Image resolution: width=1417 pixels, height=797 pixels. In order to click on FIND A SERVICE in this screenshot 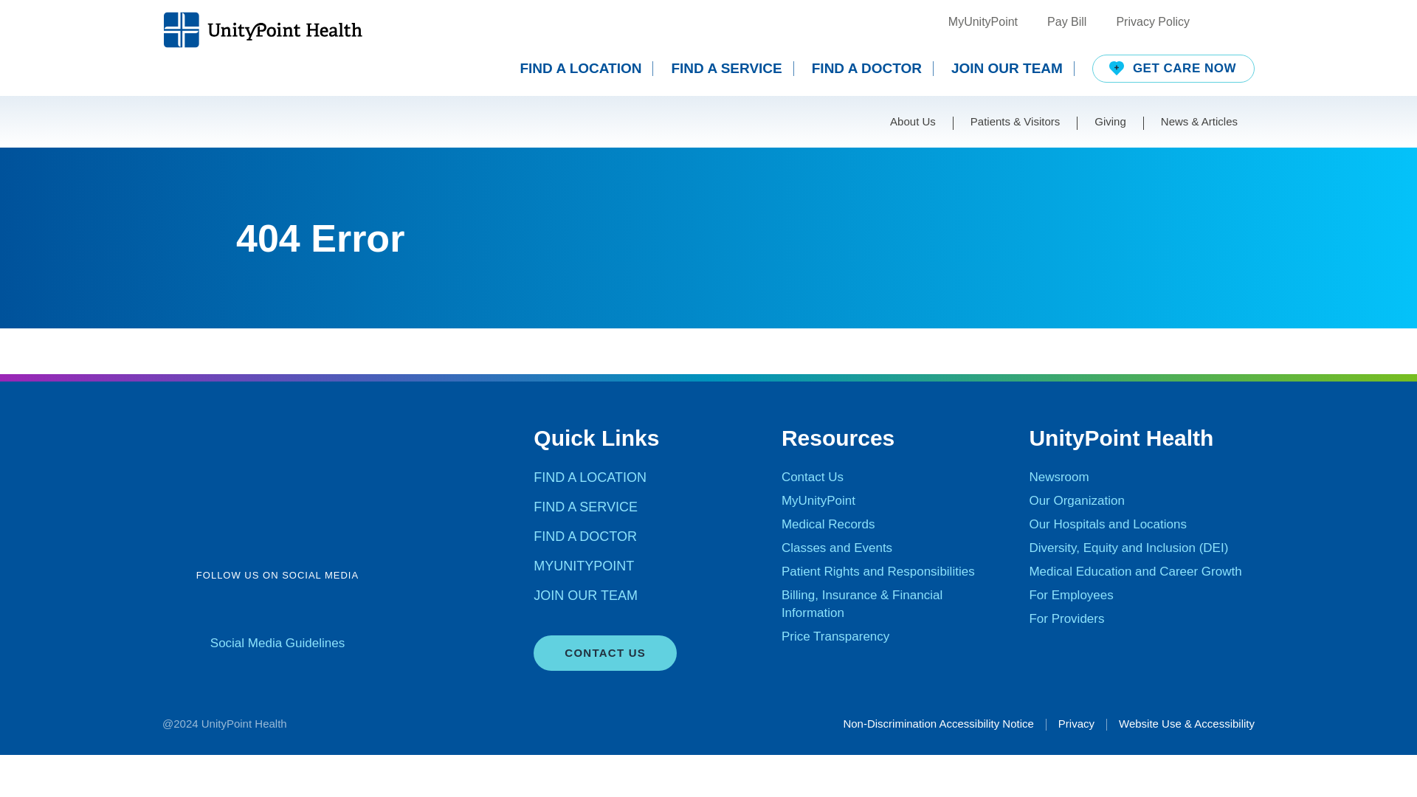, I will do `click(732, 68)`.